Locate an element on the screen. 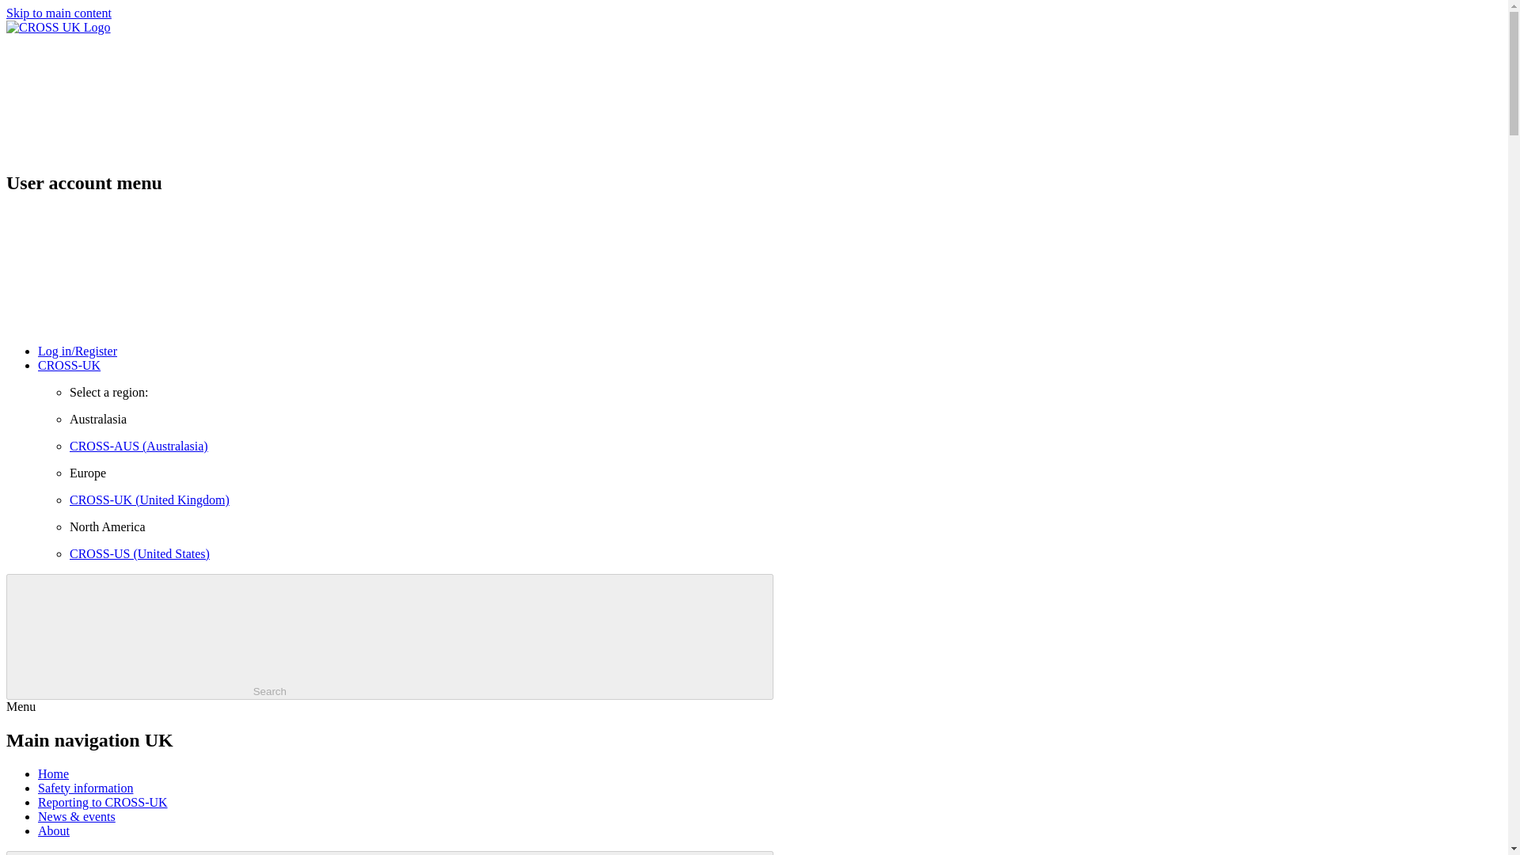 The width and height of the screenshot is (1520, 855). Reporting to CROSS-UK is located at coordinates (103, 802).